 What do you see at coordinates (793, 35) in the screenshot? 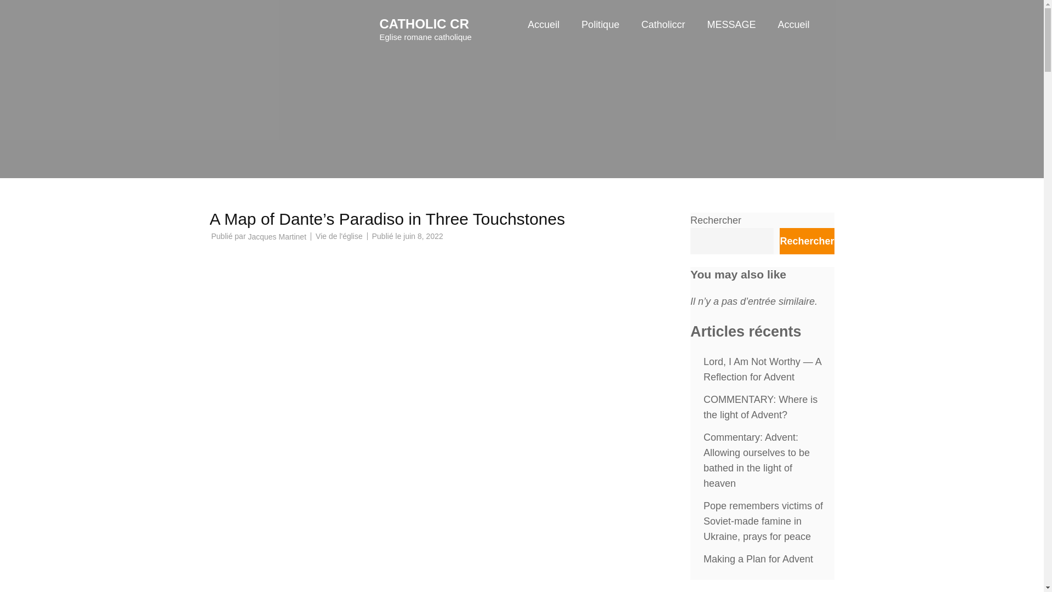
I see `Accueil` at bounding box center [793, 35].